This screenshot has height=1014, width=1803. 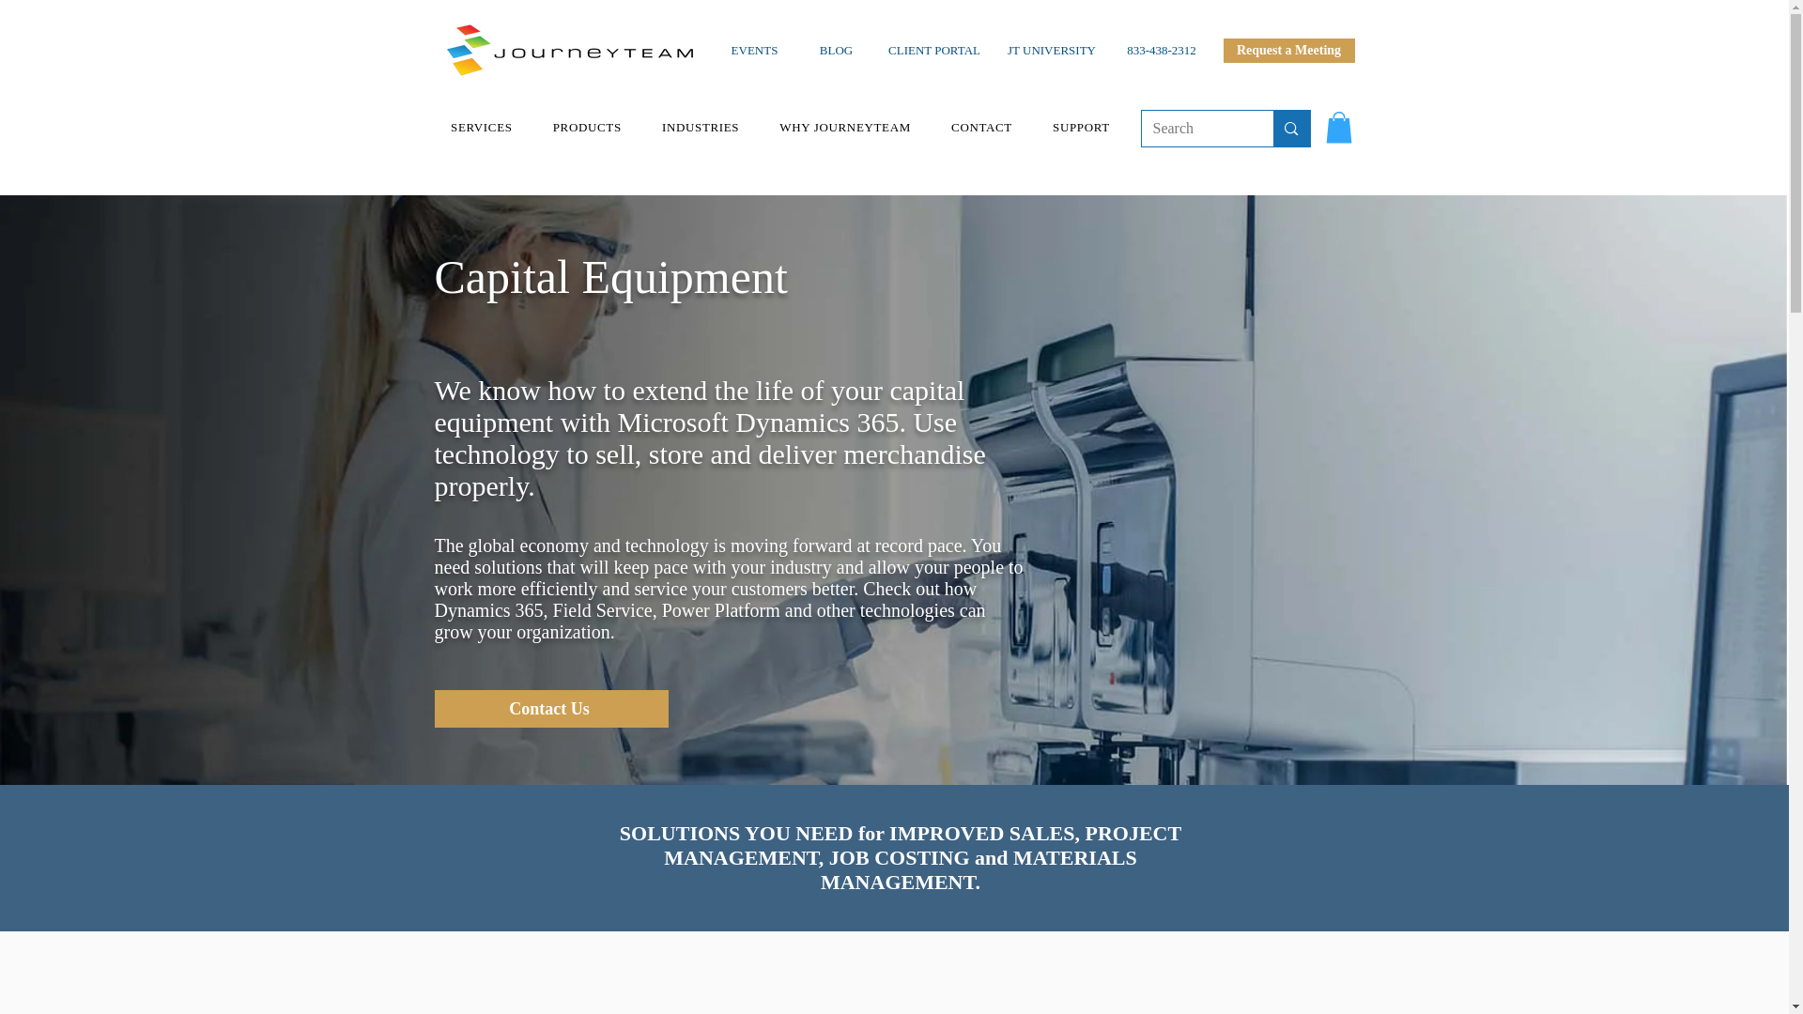 I want to click on Request a Meeting, so click(x=1287, y=51).